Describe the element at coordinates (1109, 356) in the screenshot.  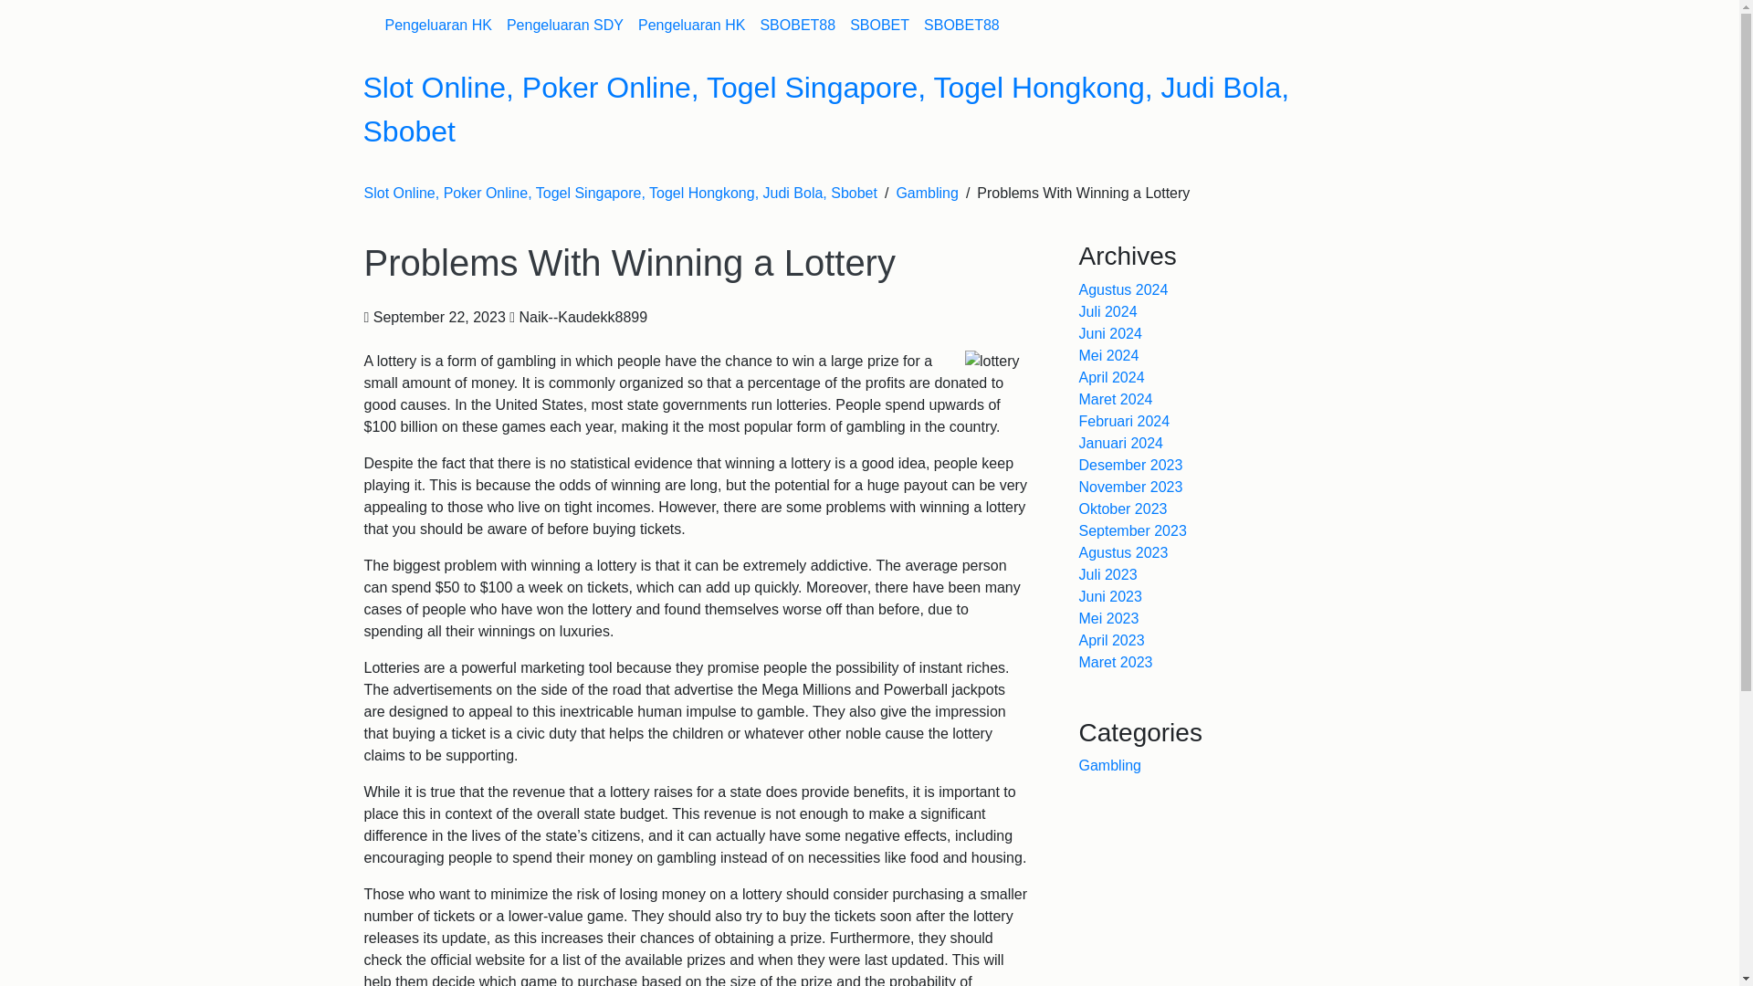
I see `Mei 2024` at that location.